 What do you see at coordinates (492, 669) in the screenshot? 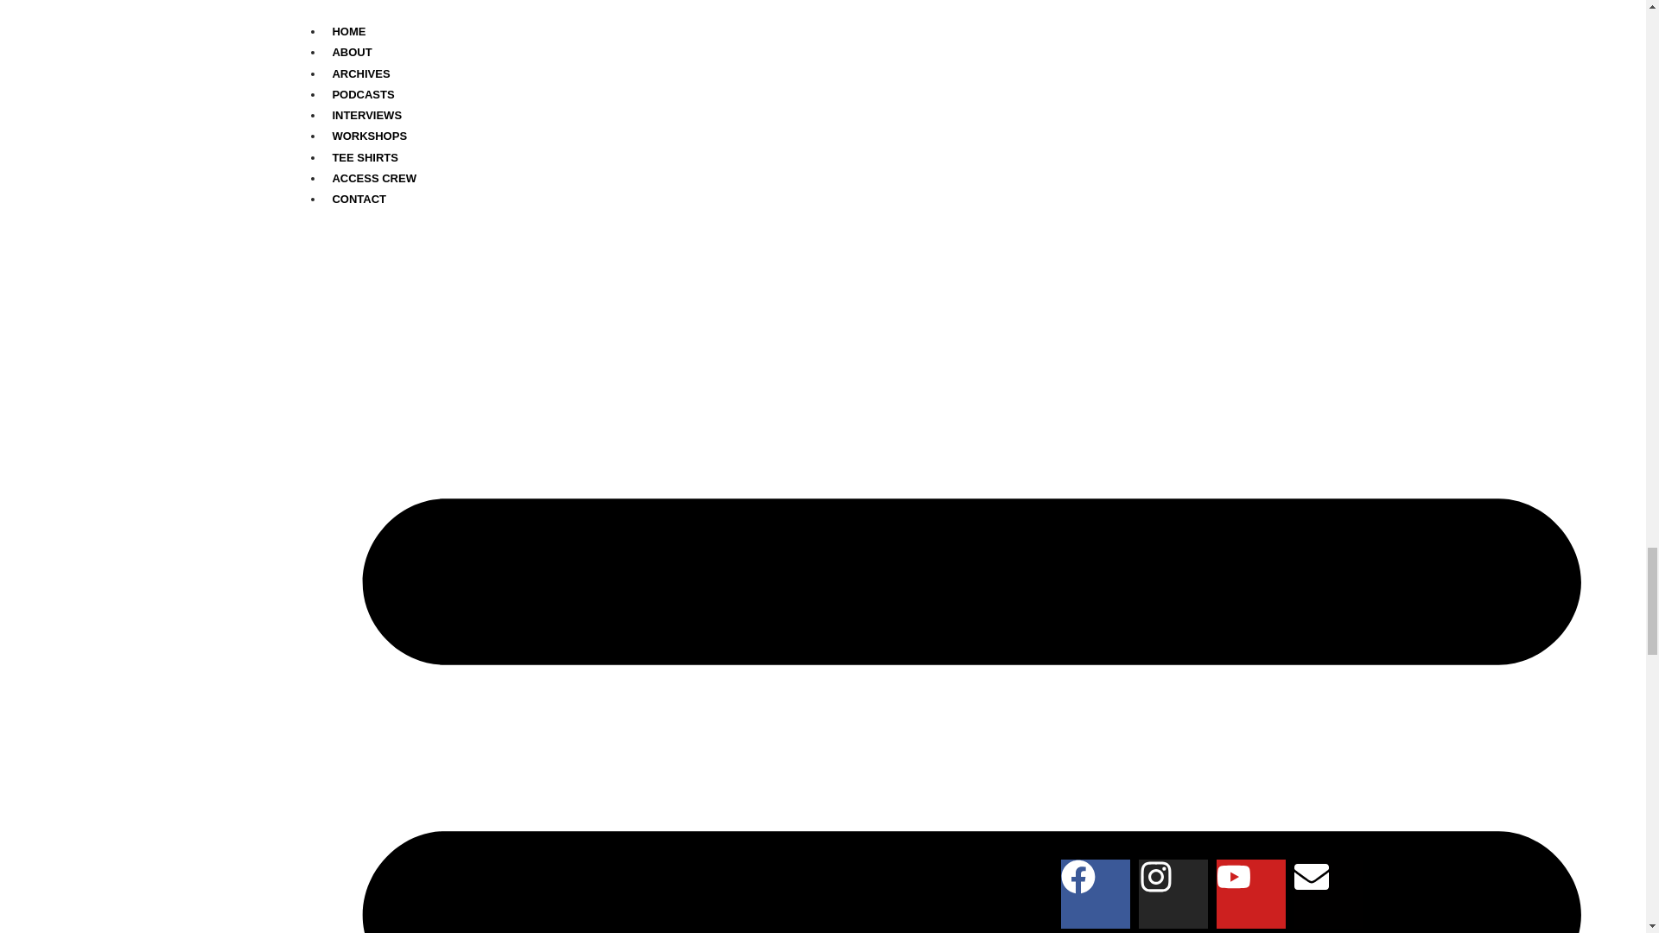
I see `Subscribe on Spotify` at bounding box center [492, 669].